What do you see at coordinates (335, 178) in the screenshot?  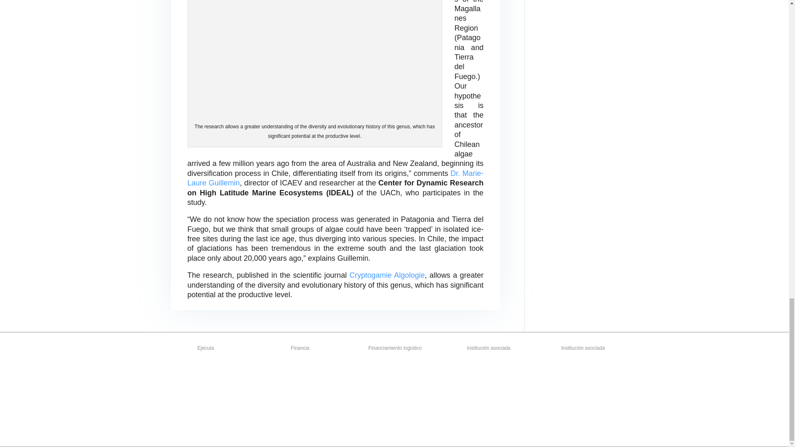 I see `Dr. Marie-Laure Guillemin` at bounding box center [335, 178].